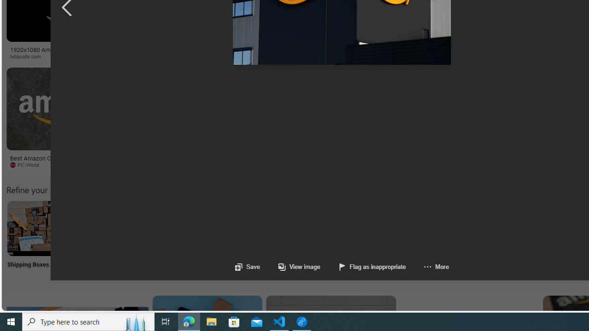  What do you see at coordinates (96, 240) in the screenshot?
I see `Amazon Online Shopping Search Online Shopping Search` at bounding box center [96, 240].